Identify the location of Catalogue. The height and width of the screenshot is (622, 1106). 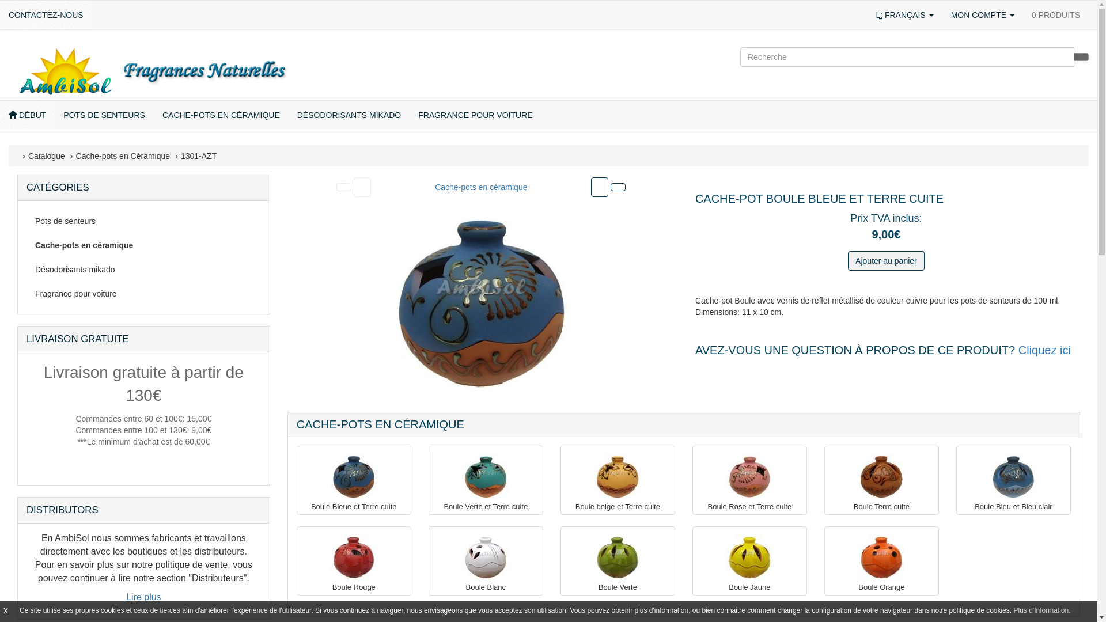
(47, 156).